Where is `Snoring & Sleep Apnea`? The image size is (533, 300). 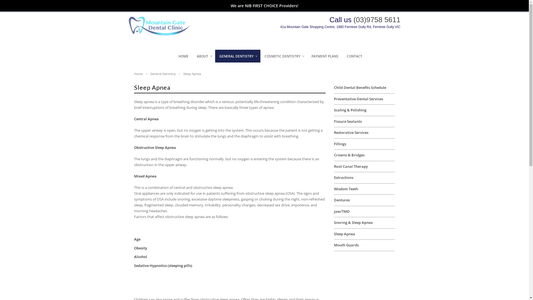 Snoring & Sleep Apnea is located at coordinates (353, 222).